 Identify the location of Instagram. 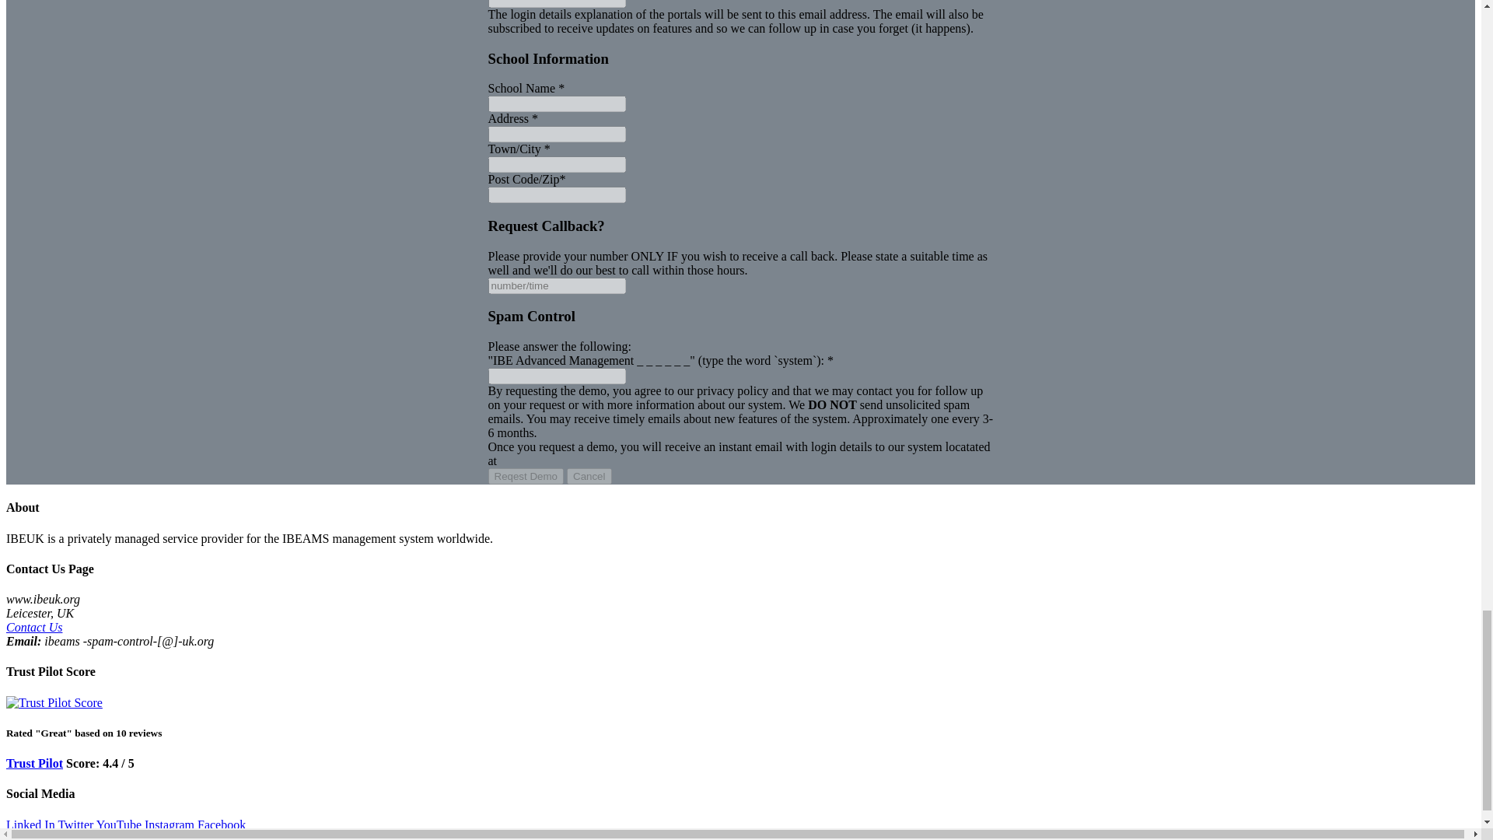
(170, 824).